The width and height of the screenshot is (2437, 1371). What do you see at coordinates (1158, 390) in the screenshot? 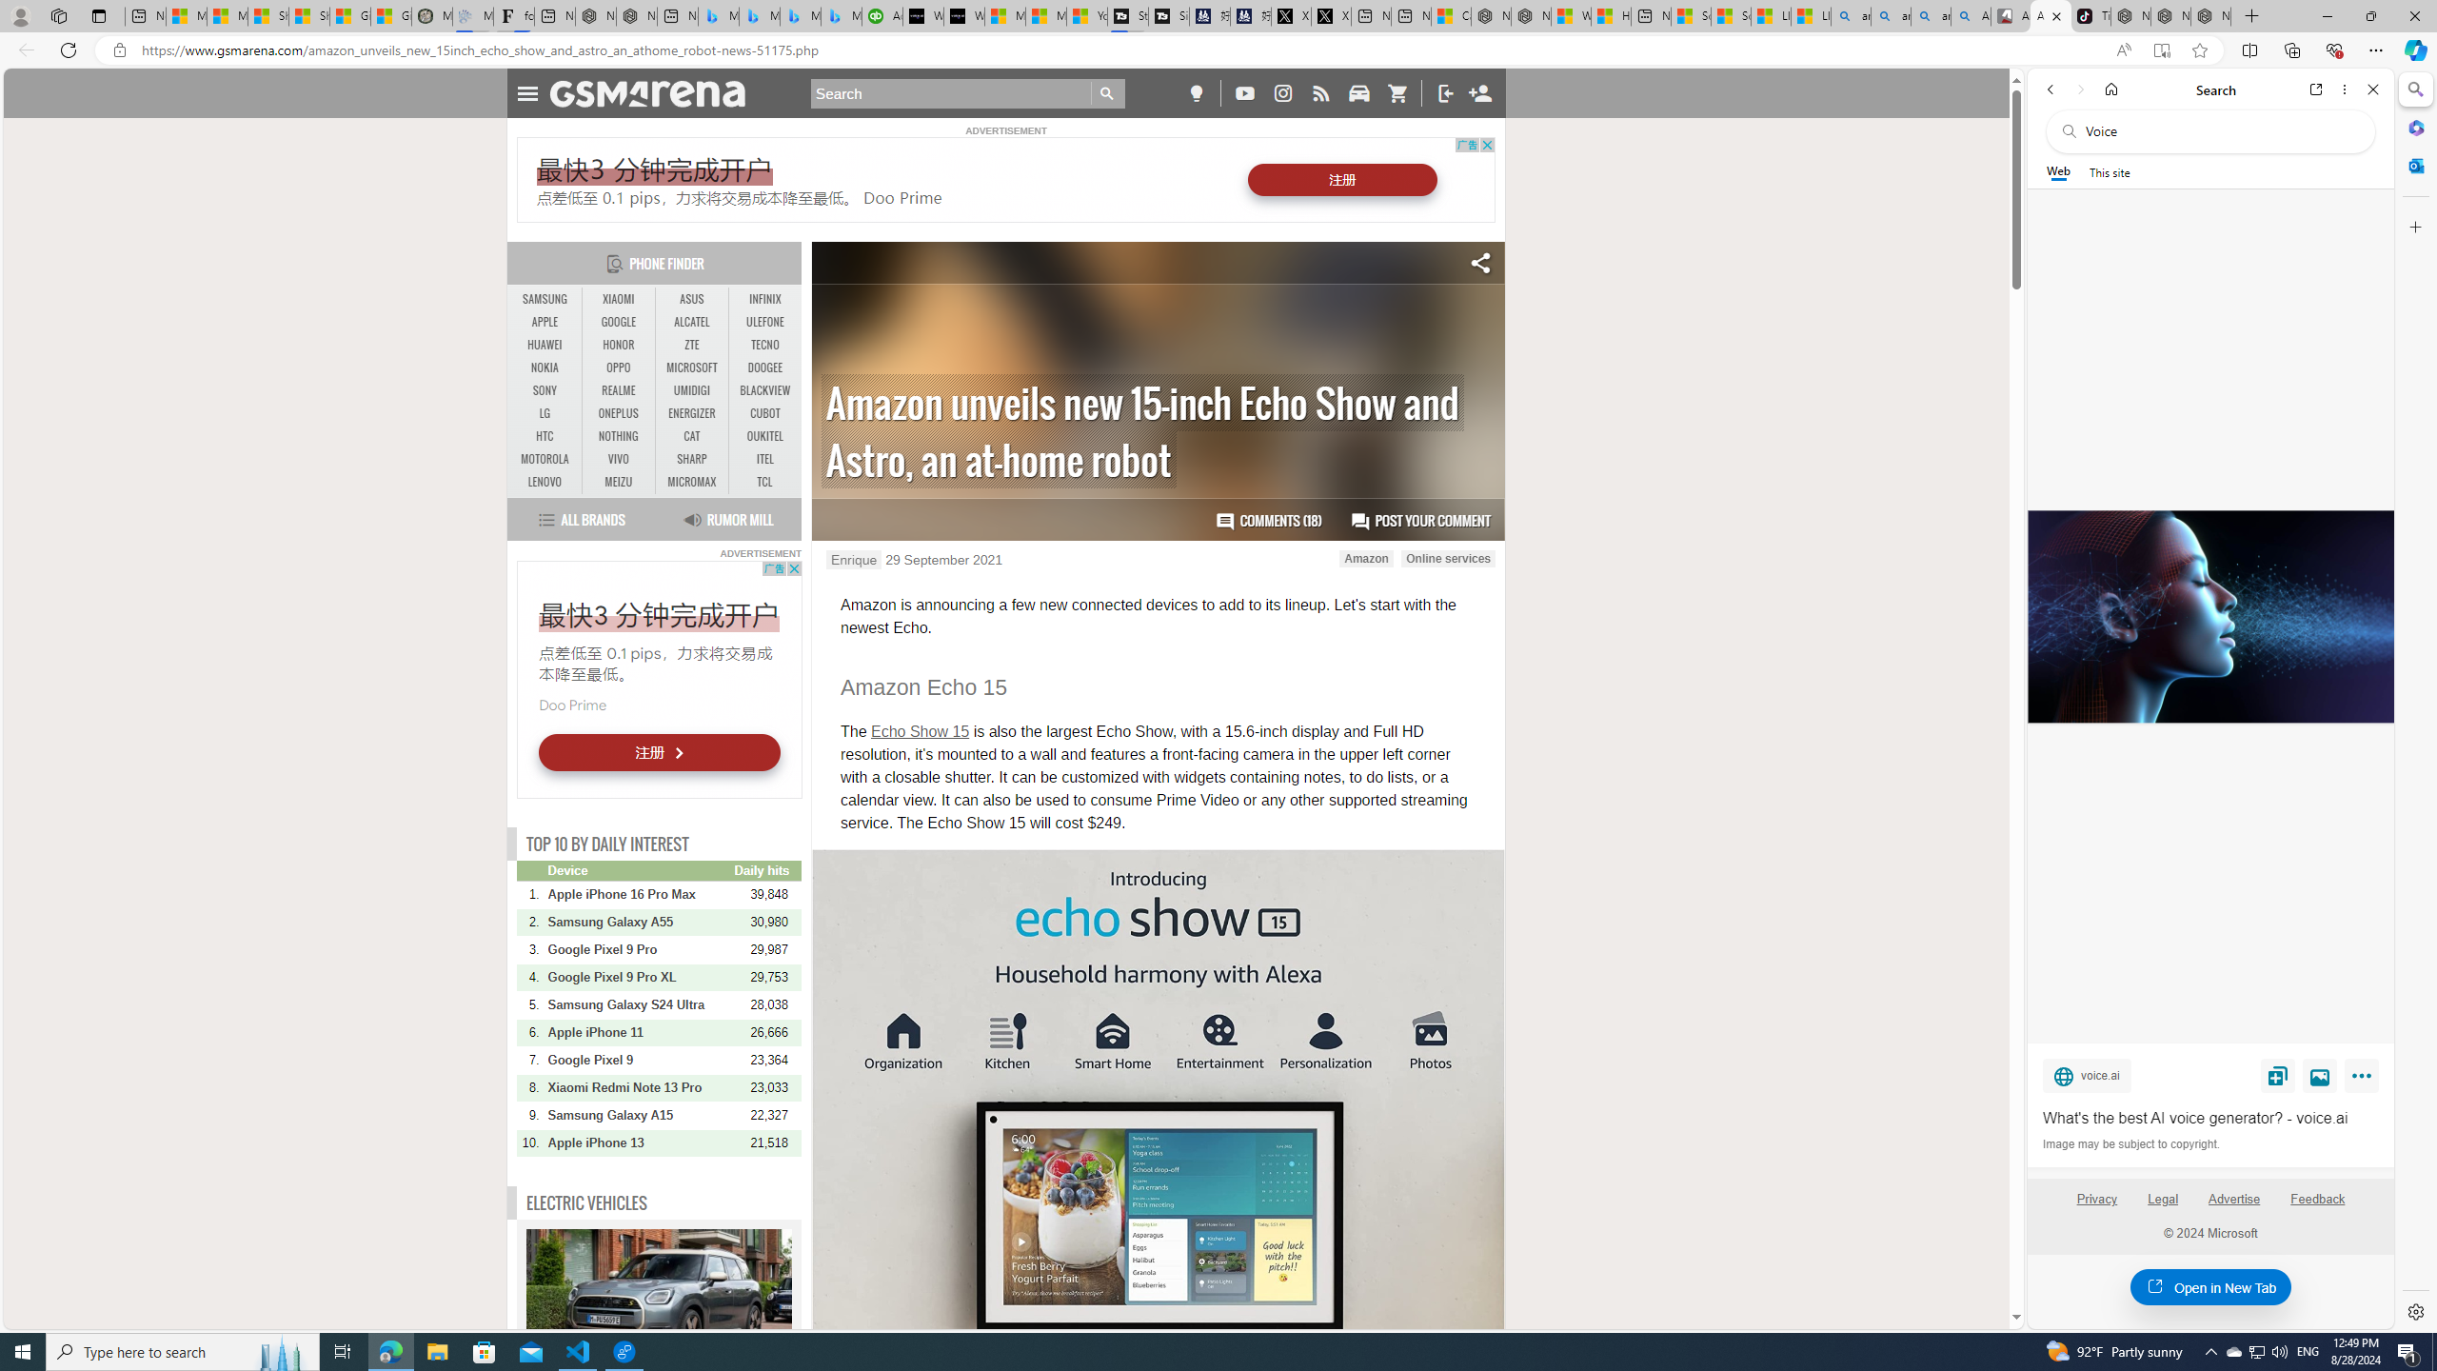
I see `To get missing image descriptions, open the context menu.` at bounding box center [1158, 390].